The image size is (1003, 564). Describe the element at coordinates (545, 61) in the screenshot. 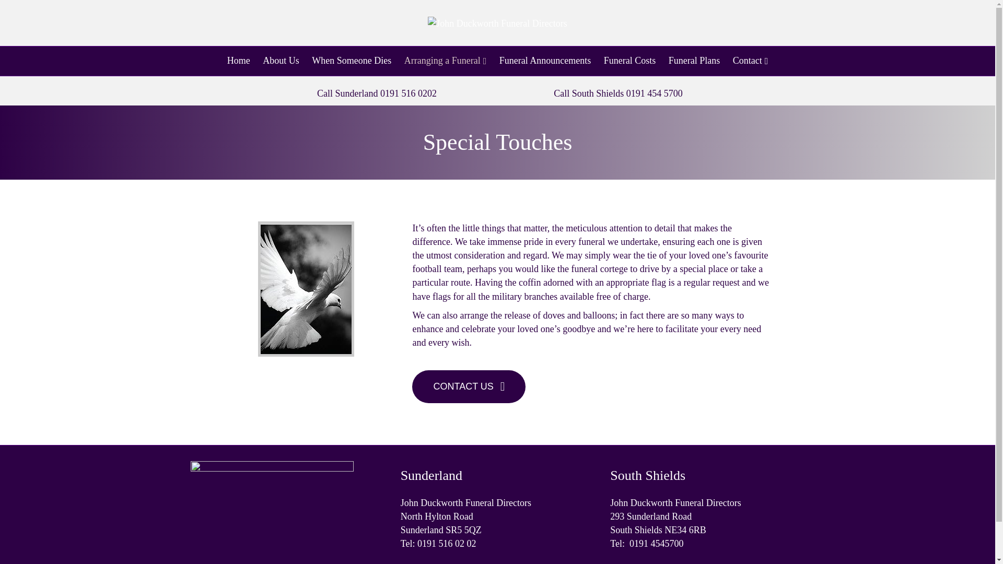

I see `Funeral Announcements` at that location.